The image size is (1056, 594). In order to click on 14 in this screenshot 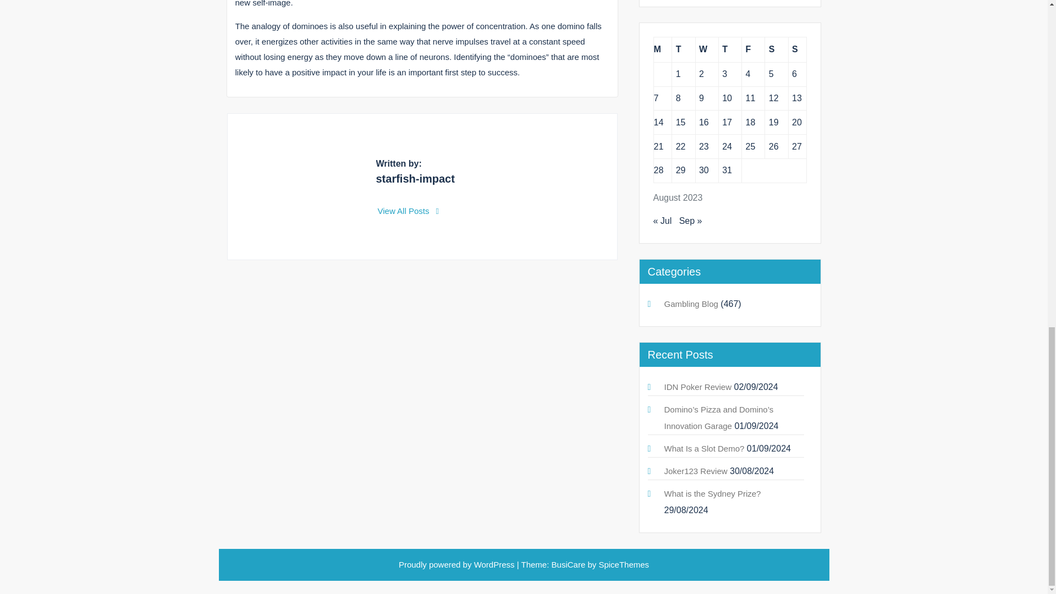, I will do `click(658, 122)`.